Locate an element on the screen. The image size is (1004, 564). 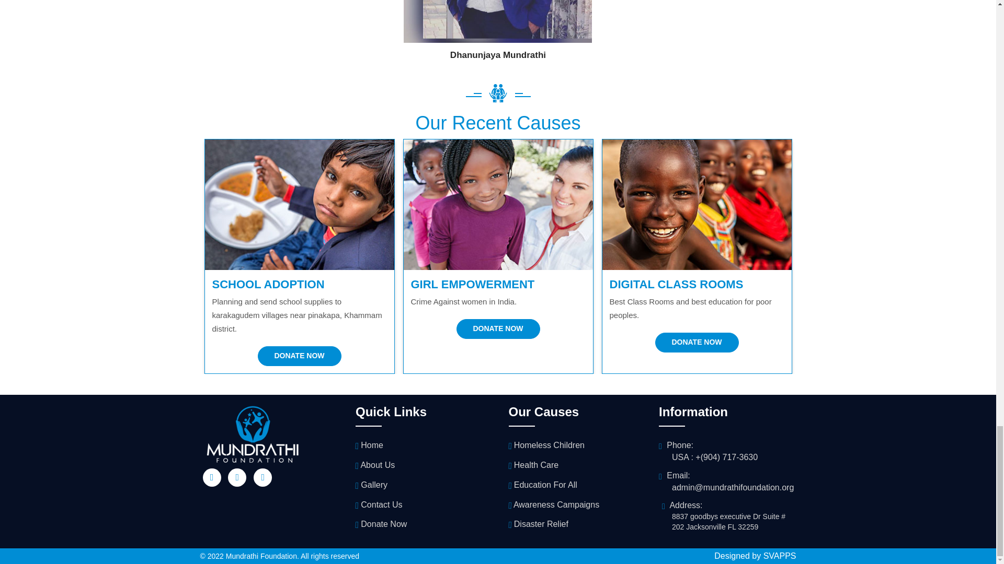
GIRL EMPOWERMENT is located at coordinates (473, 285).